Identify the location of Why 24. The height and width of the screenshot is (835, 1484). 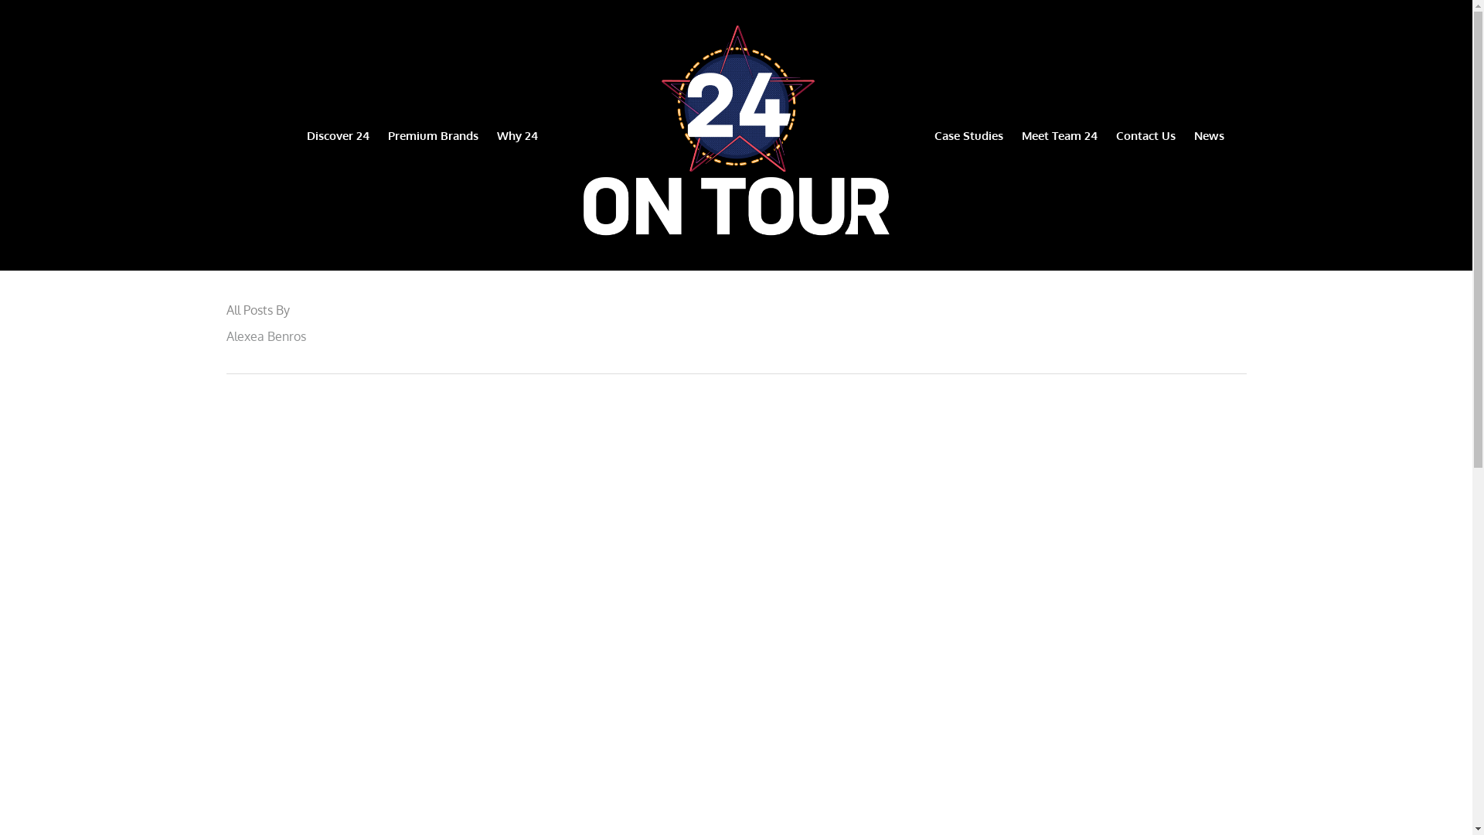
(516, 135).